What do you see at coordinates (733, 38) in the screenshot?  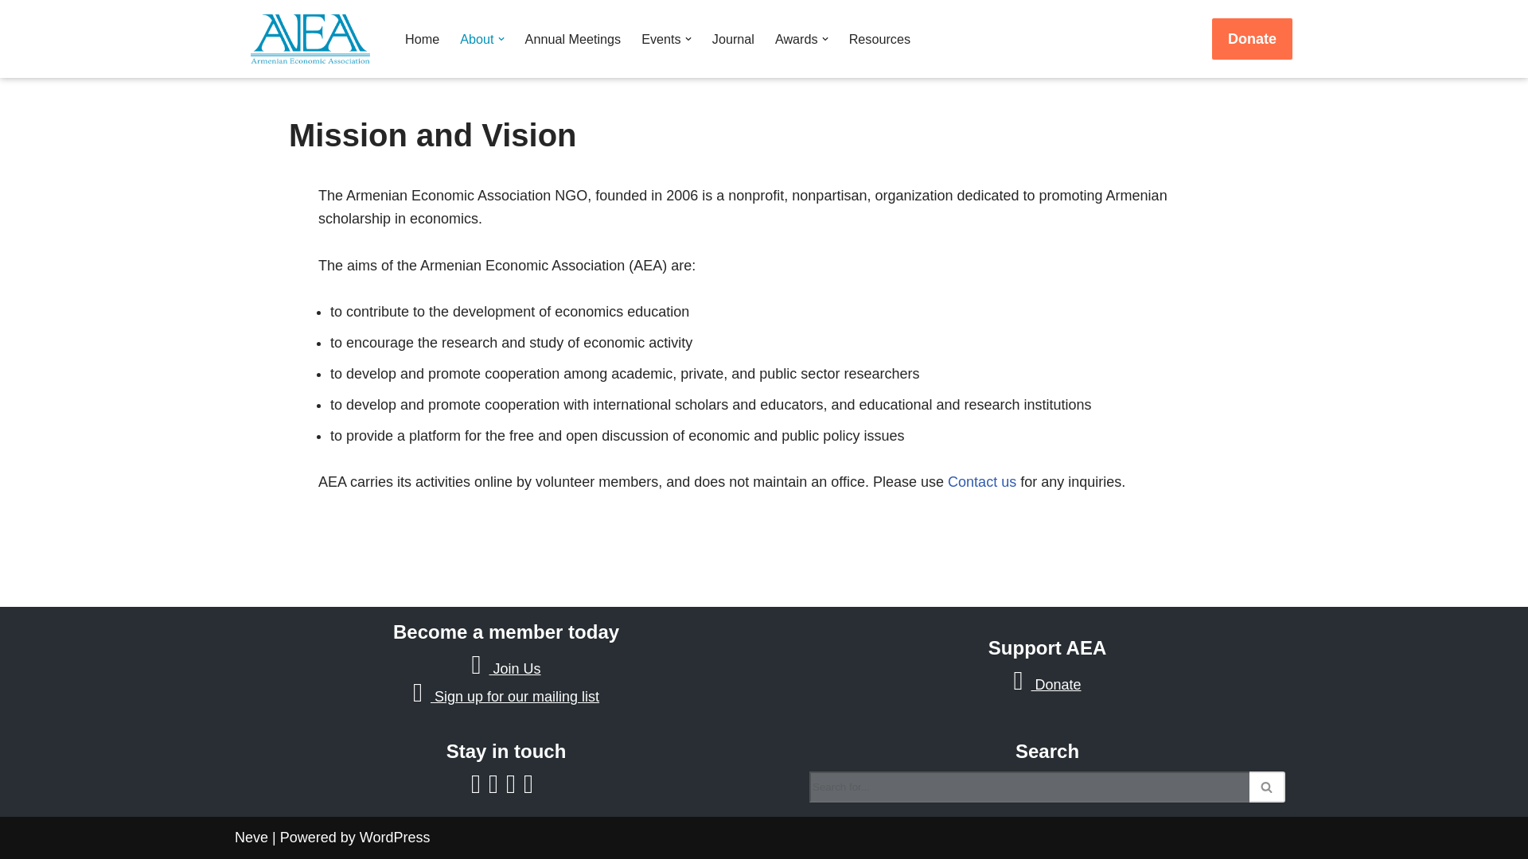 I see `Journal` at bounding box center [733, 38].